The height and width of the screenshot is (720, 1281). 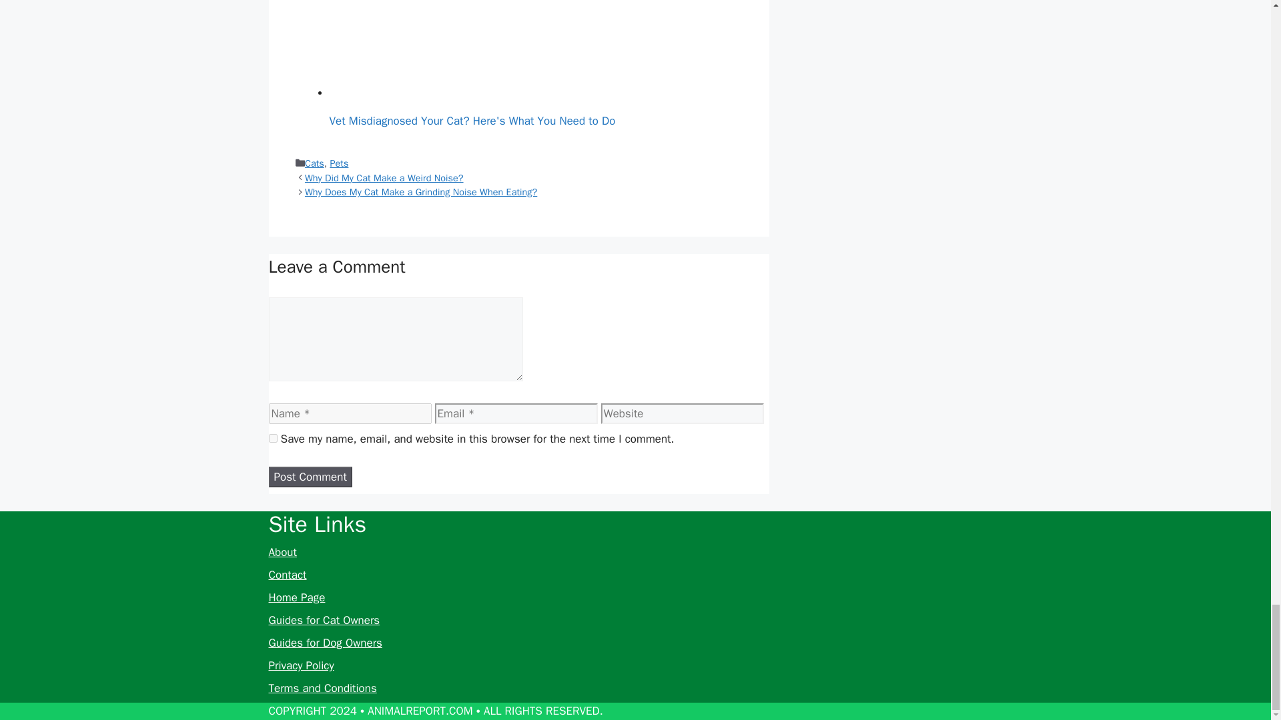 What do you see at coordinates (310, 477) in the screenshot?
I see `Post Comment` at bounding box center [310, 477].